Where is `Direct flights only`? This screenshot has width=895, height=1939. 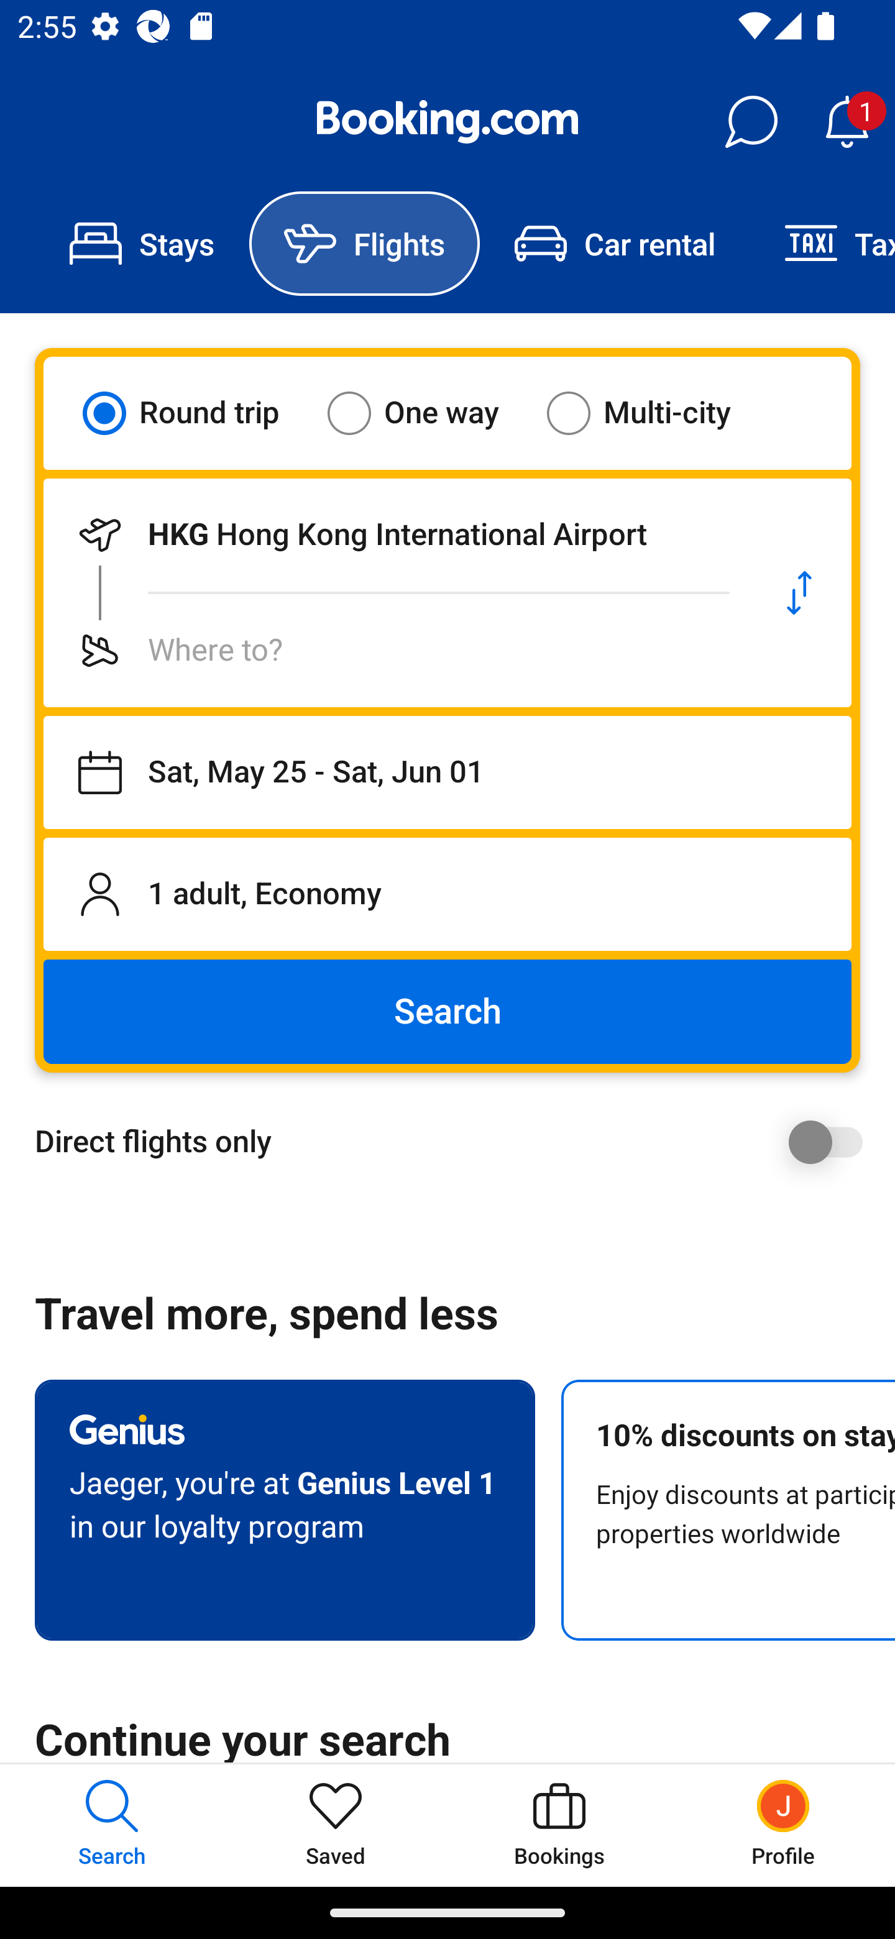 Direct flights only is located at coordinates (456, 1142).